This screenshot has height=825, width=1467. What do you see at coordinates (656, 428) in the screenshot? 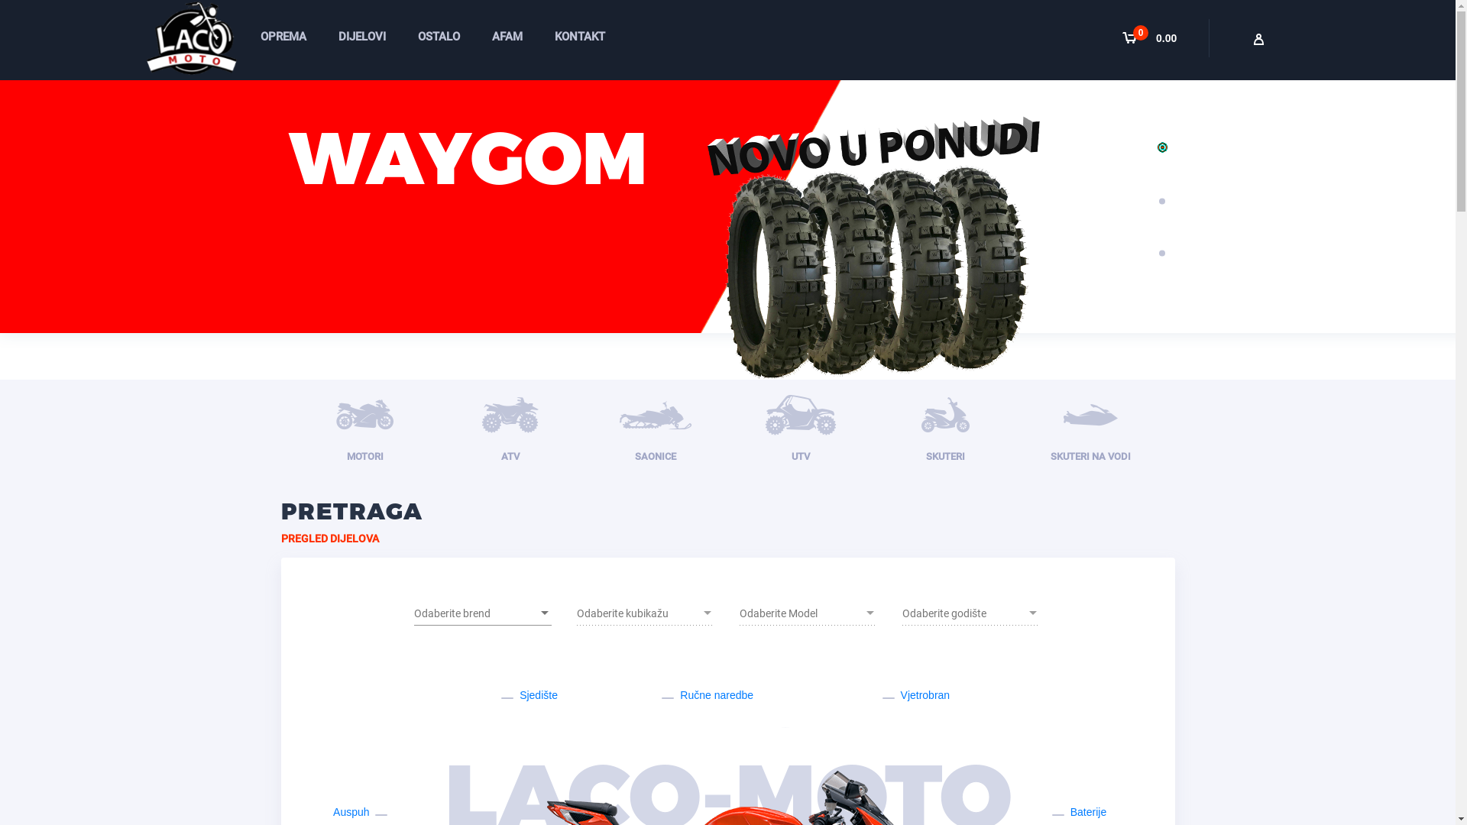
I see `SAONICE` at bounding box center [656, 428].